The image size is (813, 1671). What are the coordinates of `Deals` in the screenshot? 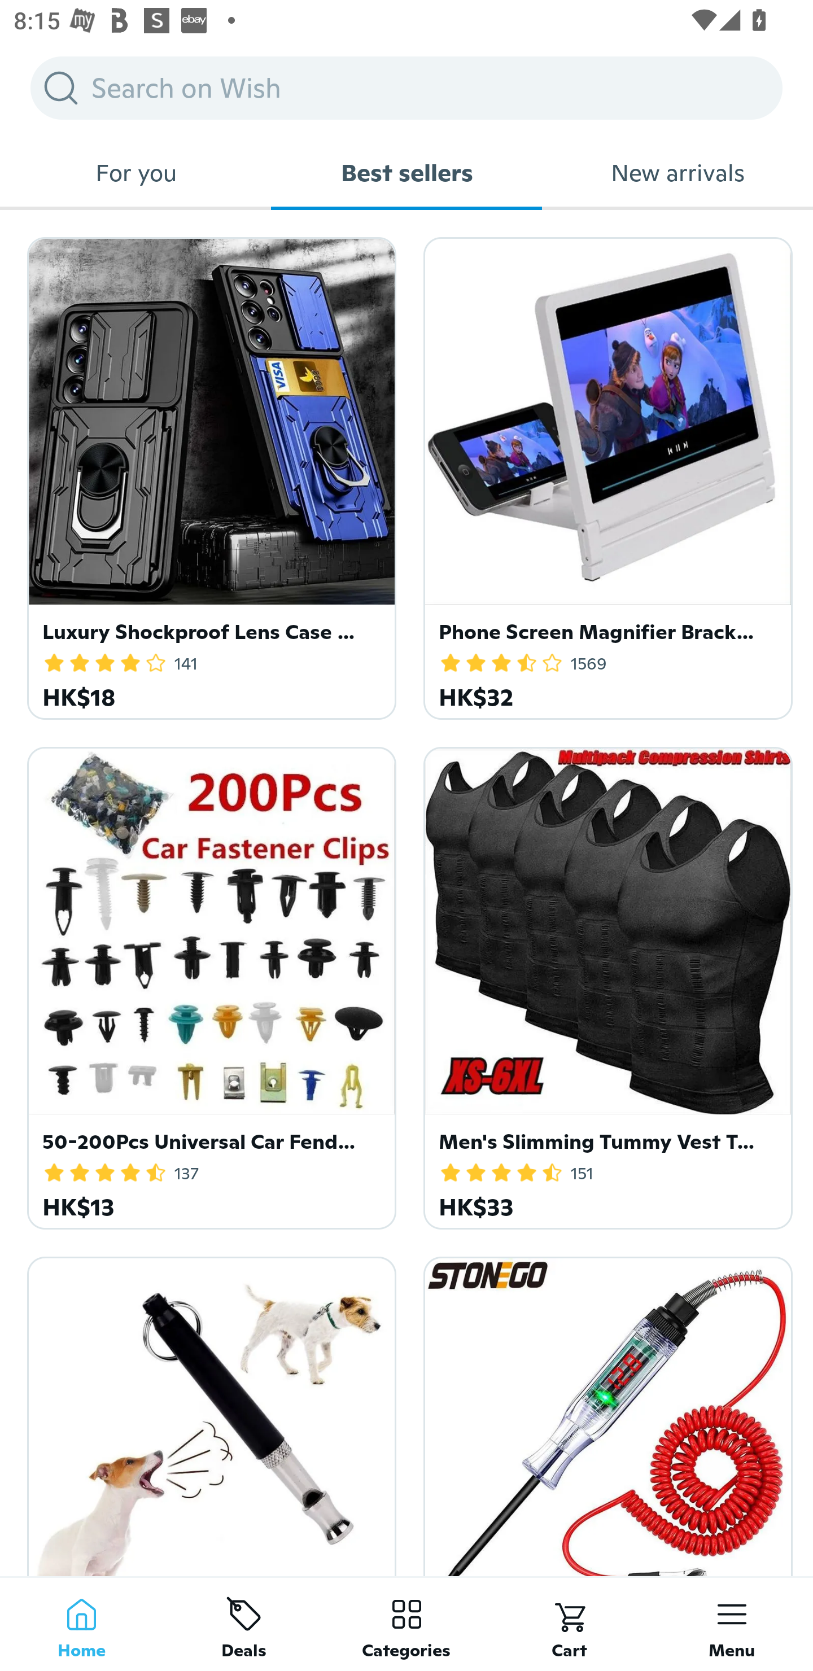 It's located at (244, 1624).